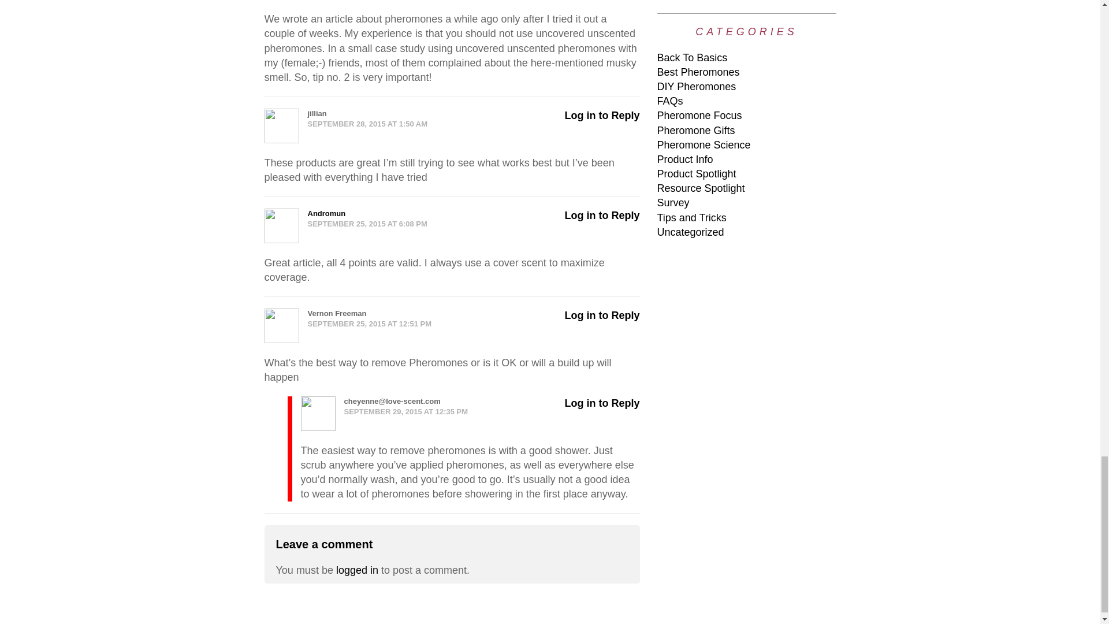 This screenshot has height=624, width=1109. I want to click on SEPTEMBER 25, 2015 AT 6:08 PM, so click(452, 224).